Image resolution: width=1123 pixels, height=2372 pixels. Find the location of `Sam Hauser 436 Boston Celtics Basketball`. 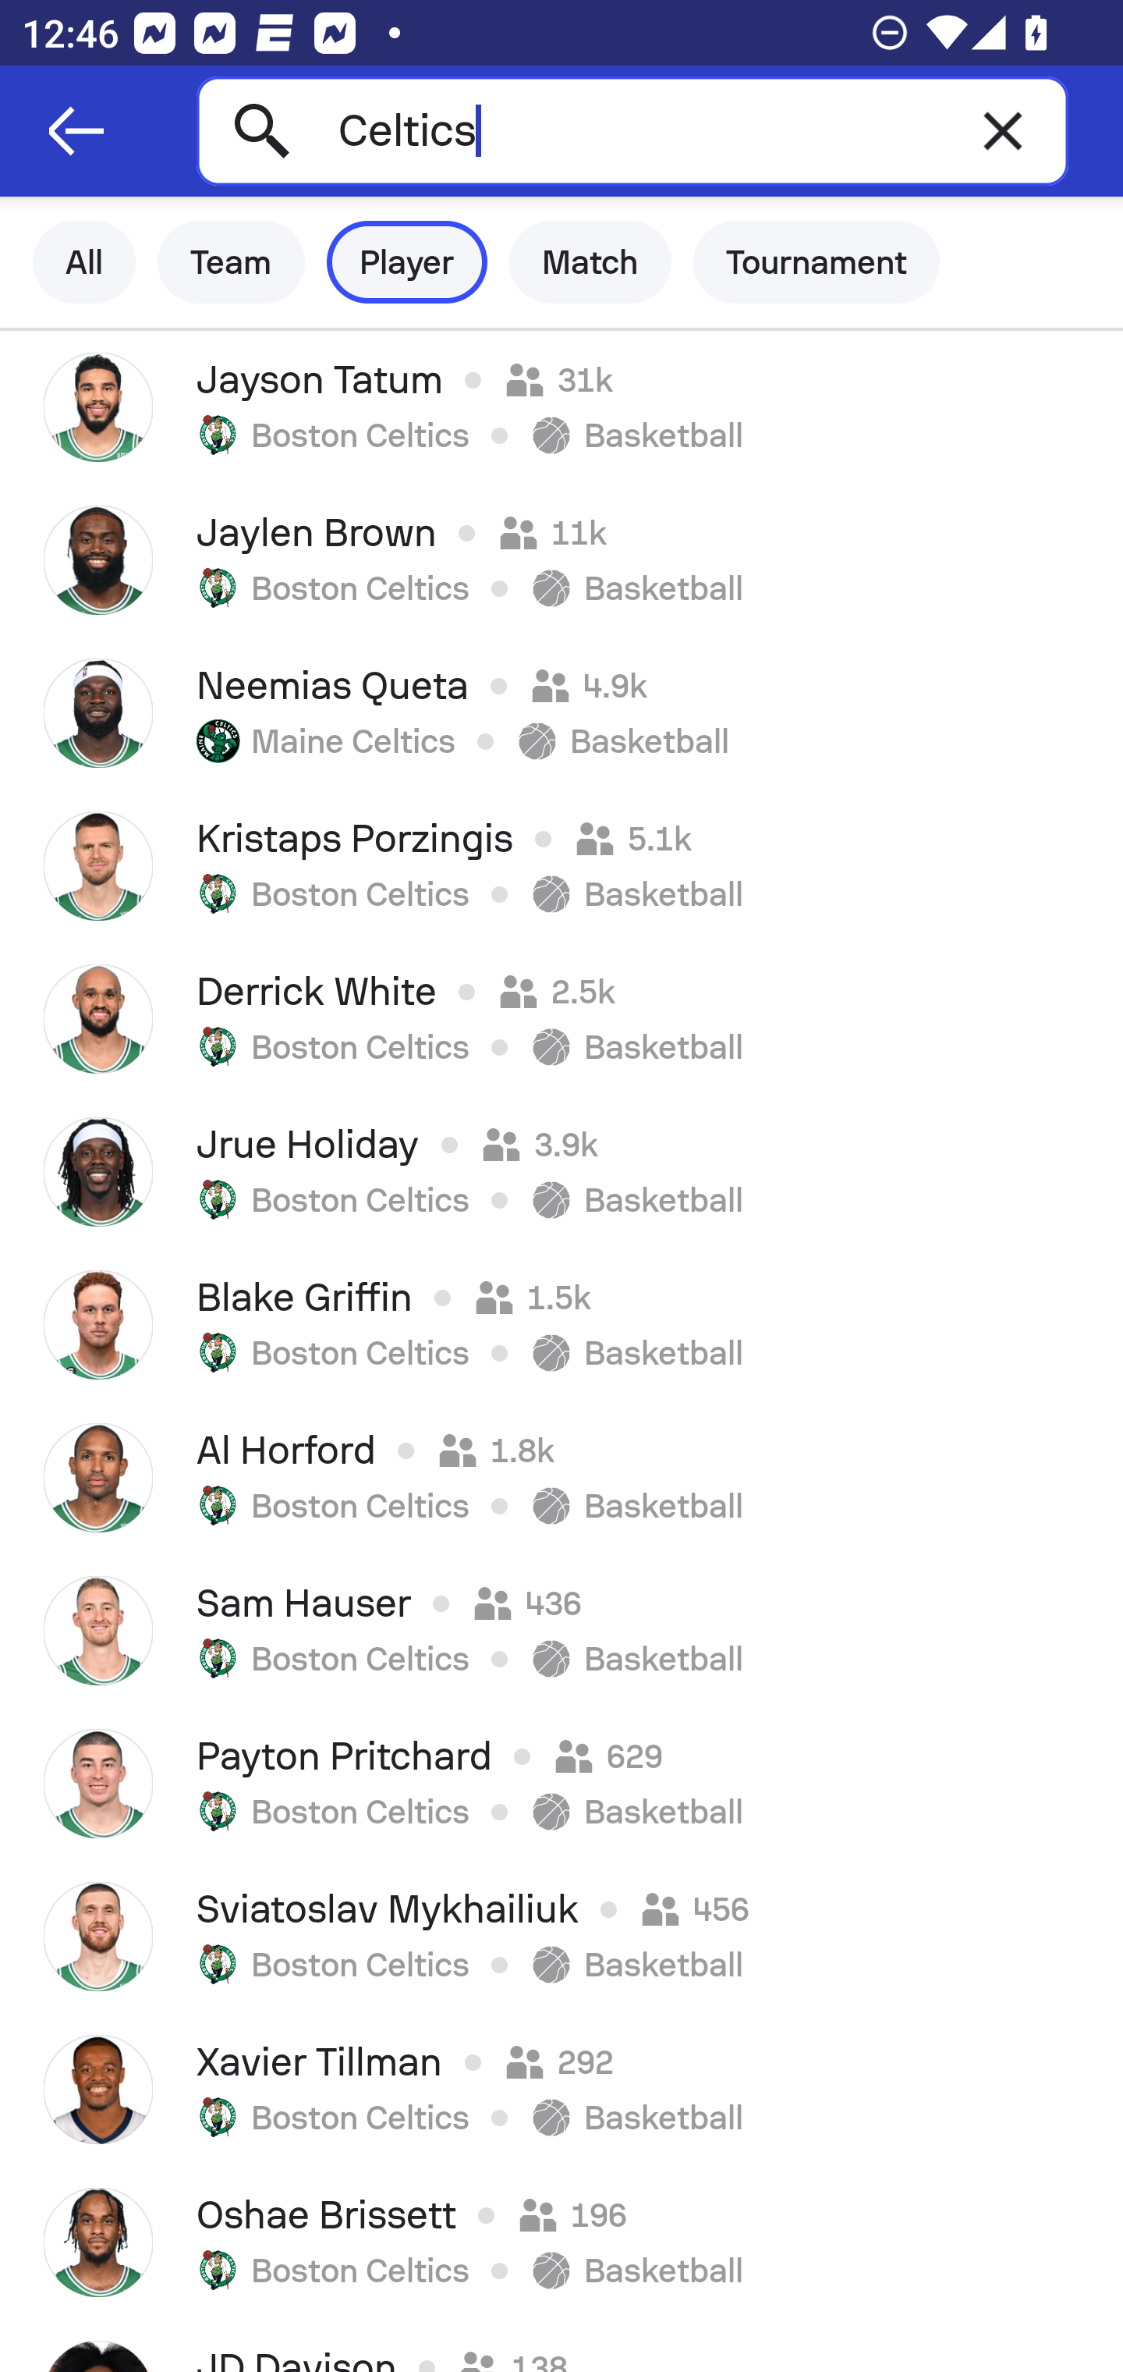

Sam Hauser 436 Boston Celtics Basketball is located at coordinates (561, 1631).